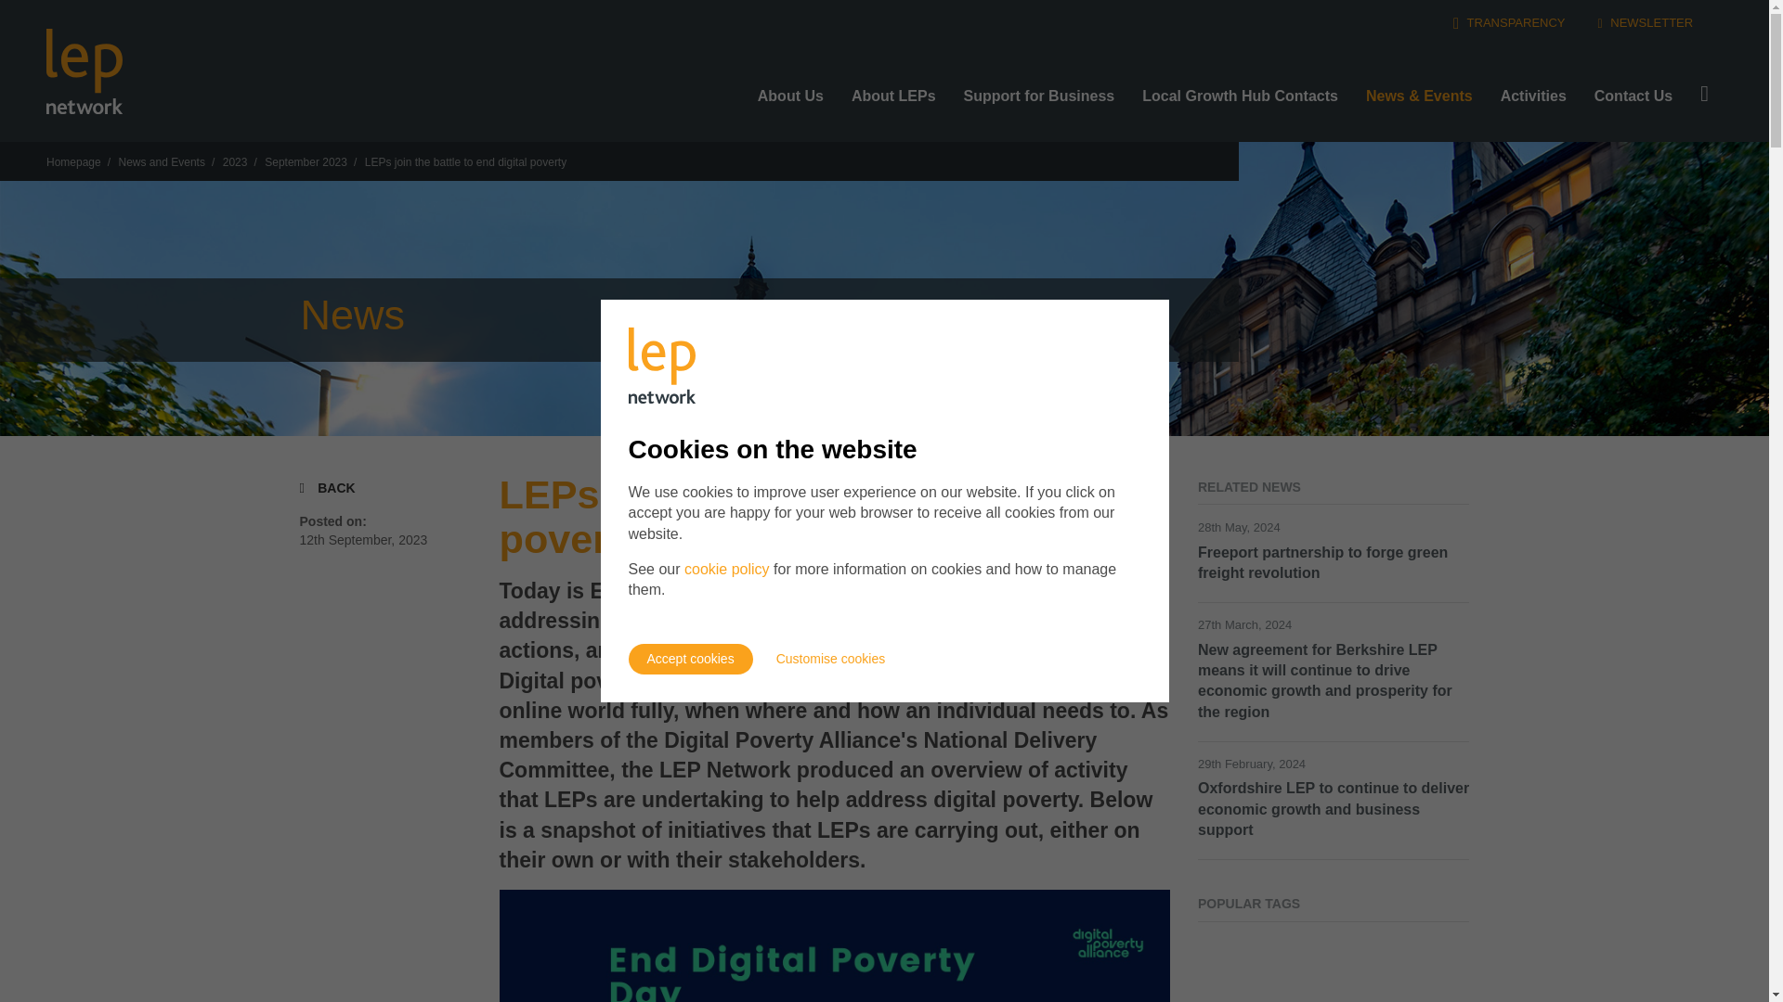 Image resolution: width=1783 pixels, height=1002 pixels. What do you see at coordinates (306, 162) in the screenshot?
I see `September 2023` at bounding box center [306, 162].